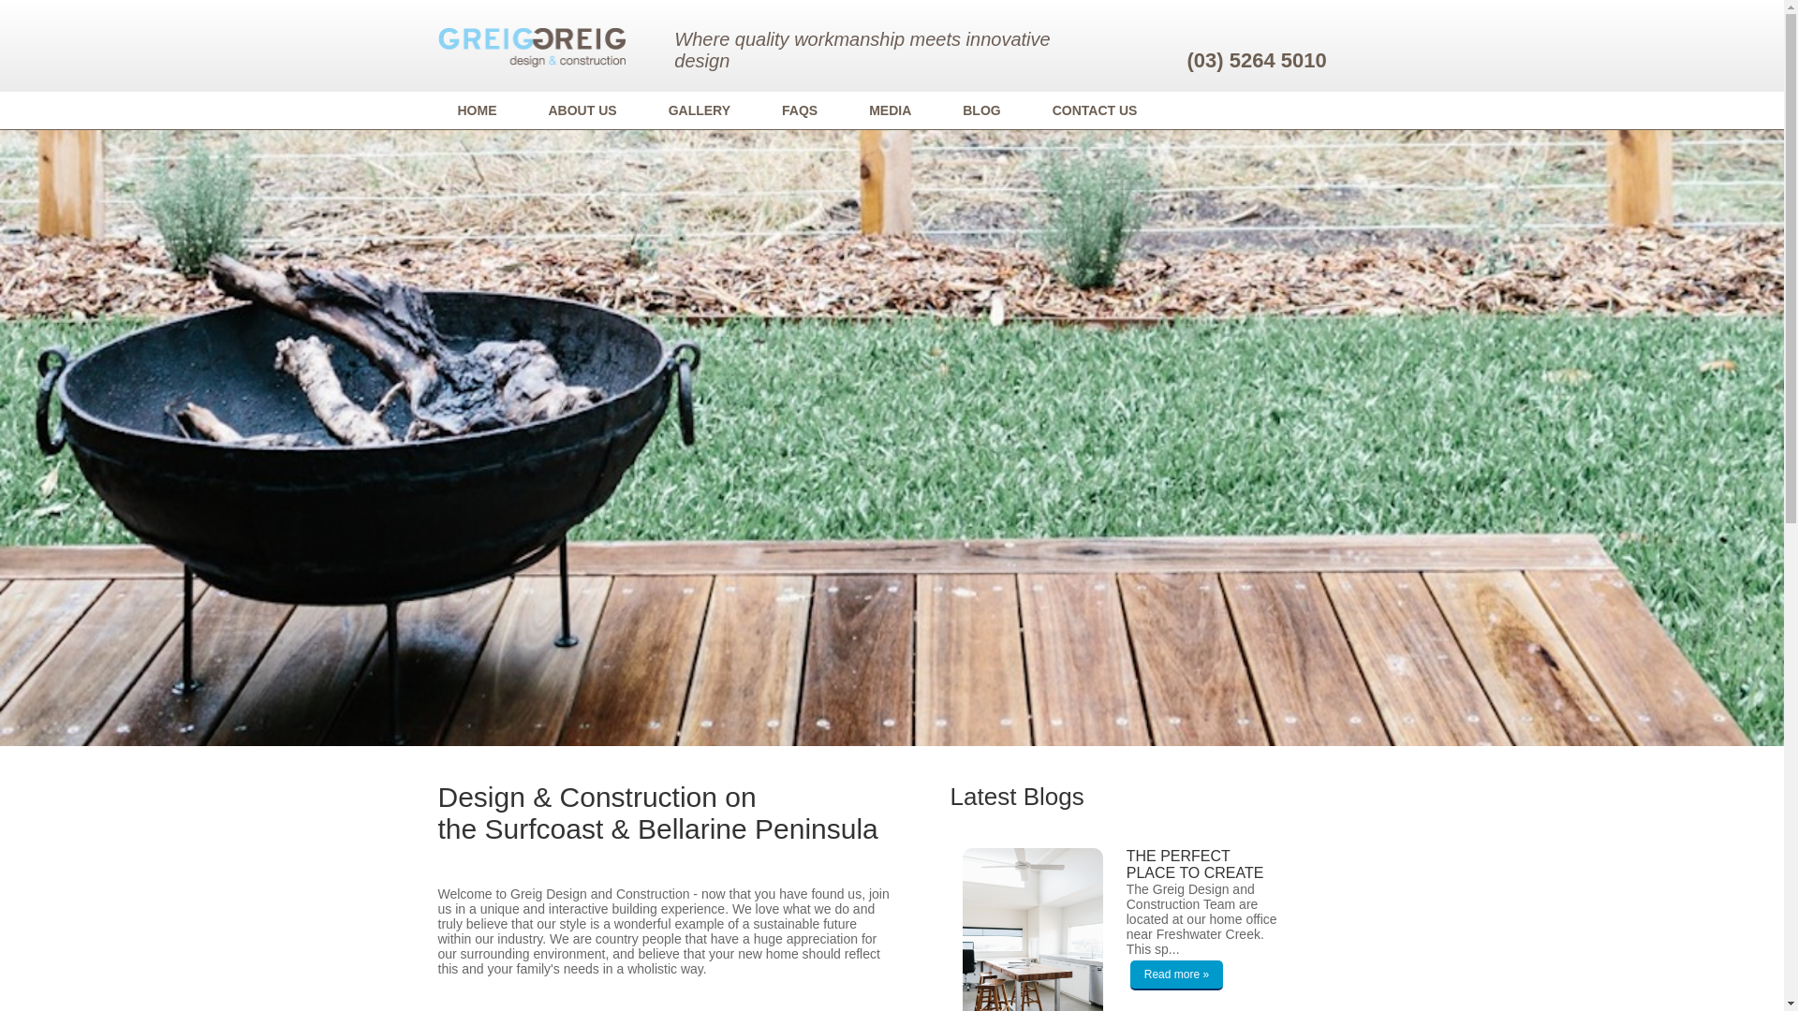 Image resolution: width=1798 pixels, height=1011 pixels. I want to click on FAQS, so click(805, 110).